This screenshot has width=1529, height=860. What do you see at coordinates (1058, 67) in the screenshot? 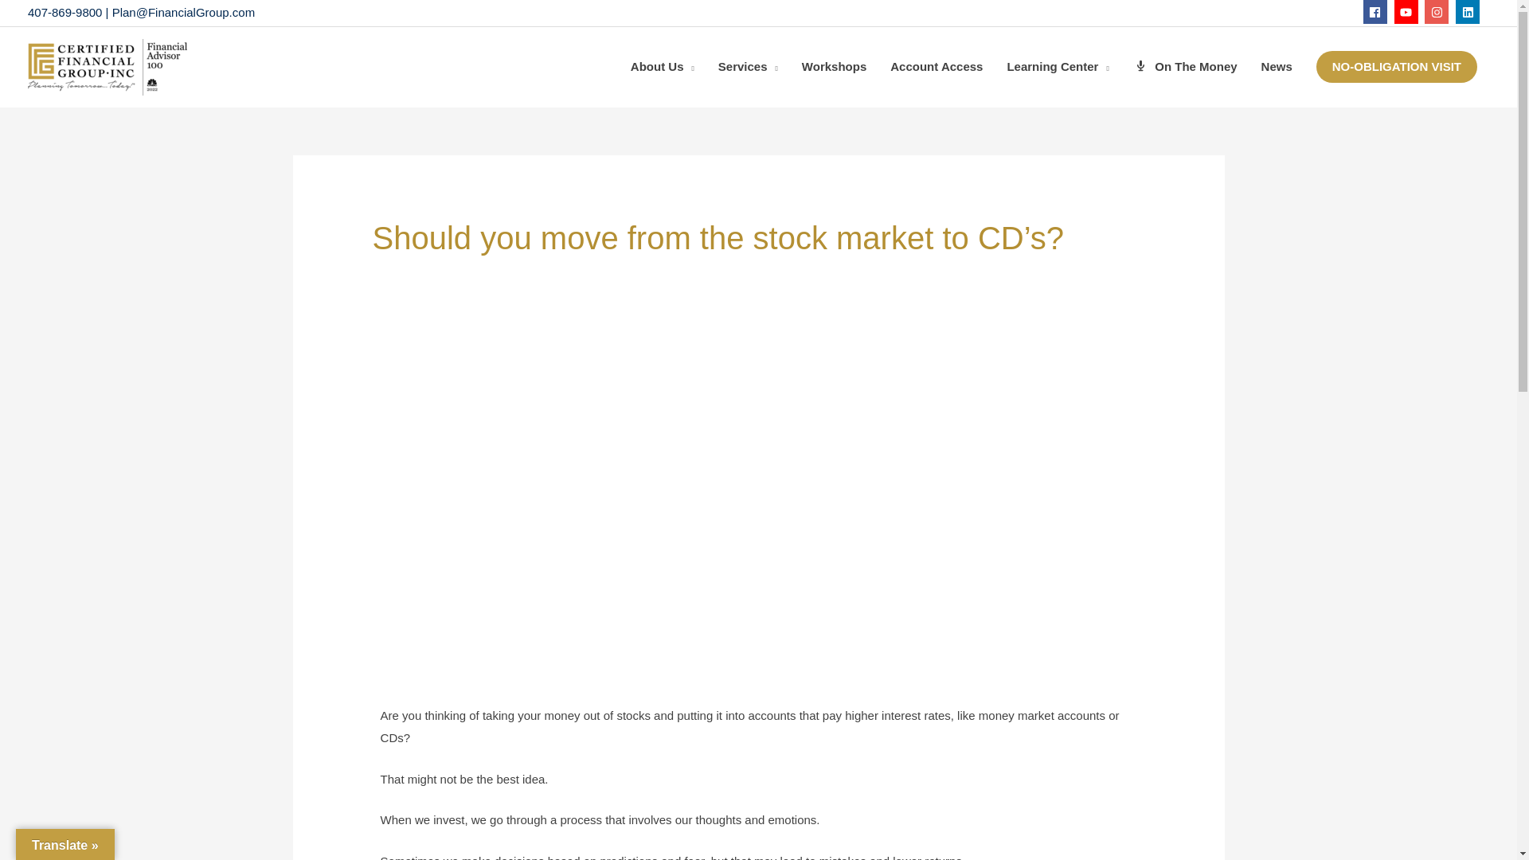
I see `Learning Center` at bounding box center [1058, 67].